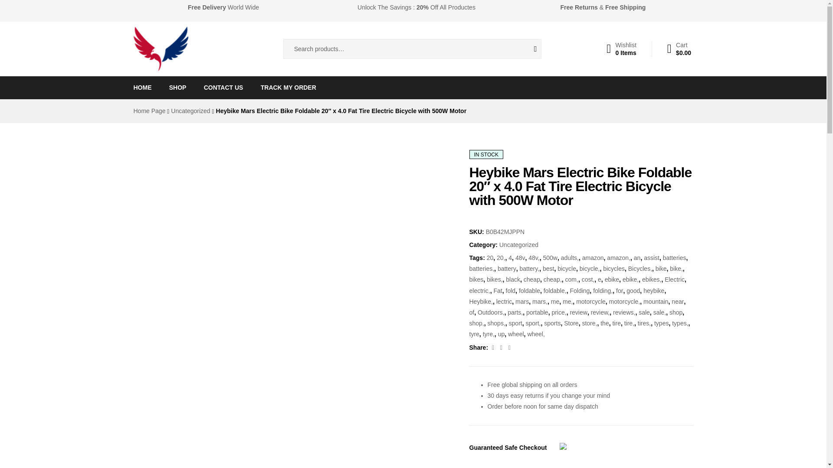  Describe the element at coordinates (640, 269) in the screenshot. I see `Bicycles,` at that location.